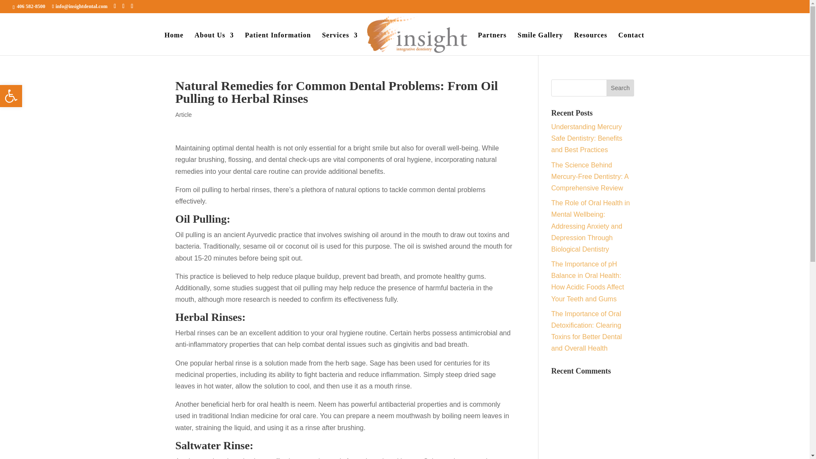 The width and height of the screenshot is (816, 459). What do you see at coordinates (11, 96) in the screenshot?
I see `406 582-8500` at bounding box center [11, 96].